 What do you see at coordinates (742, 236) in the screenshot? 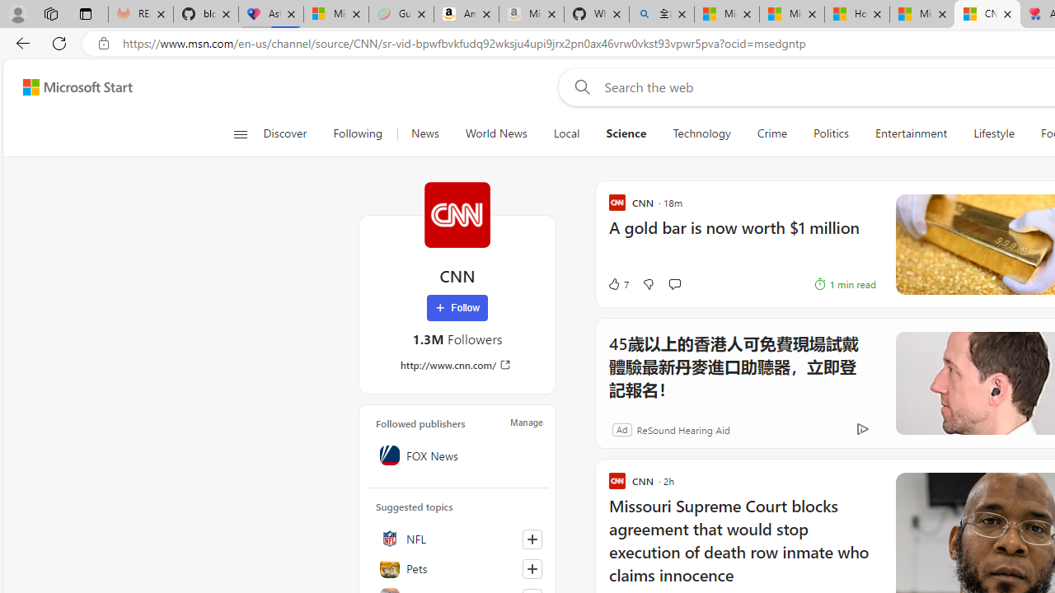
I see `A gold bar is now worth $1 million` at bounding box center [742, 236].